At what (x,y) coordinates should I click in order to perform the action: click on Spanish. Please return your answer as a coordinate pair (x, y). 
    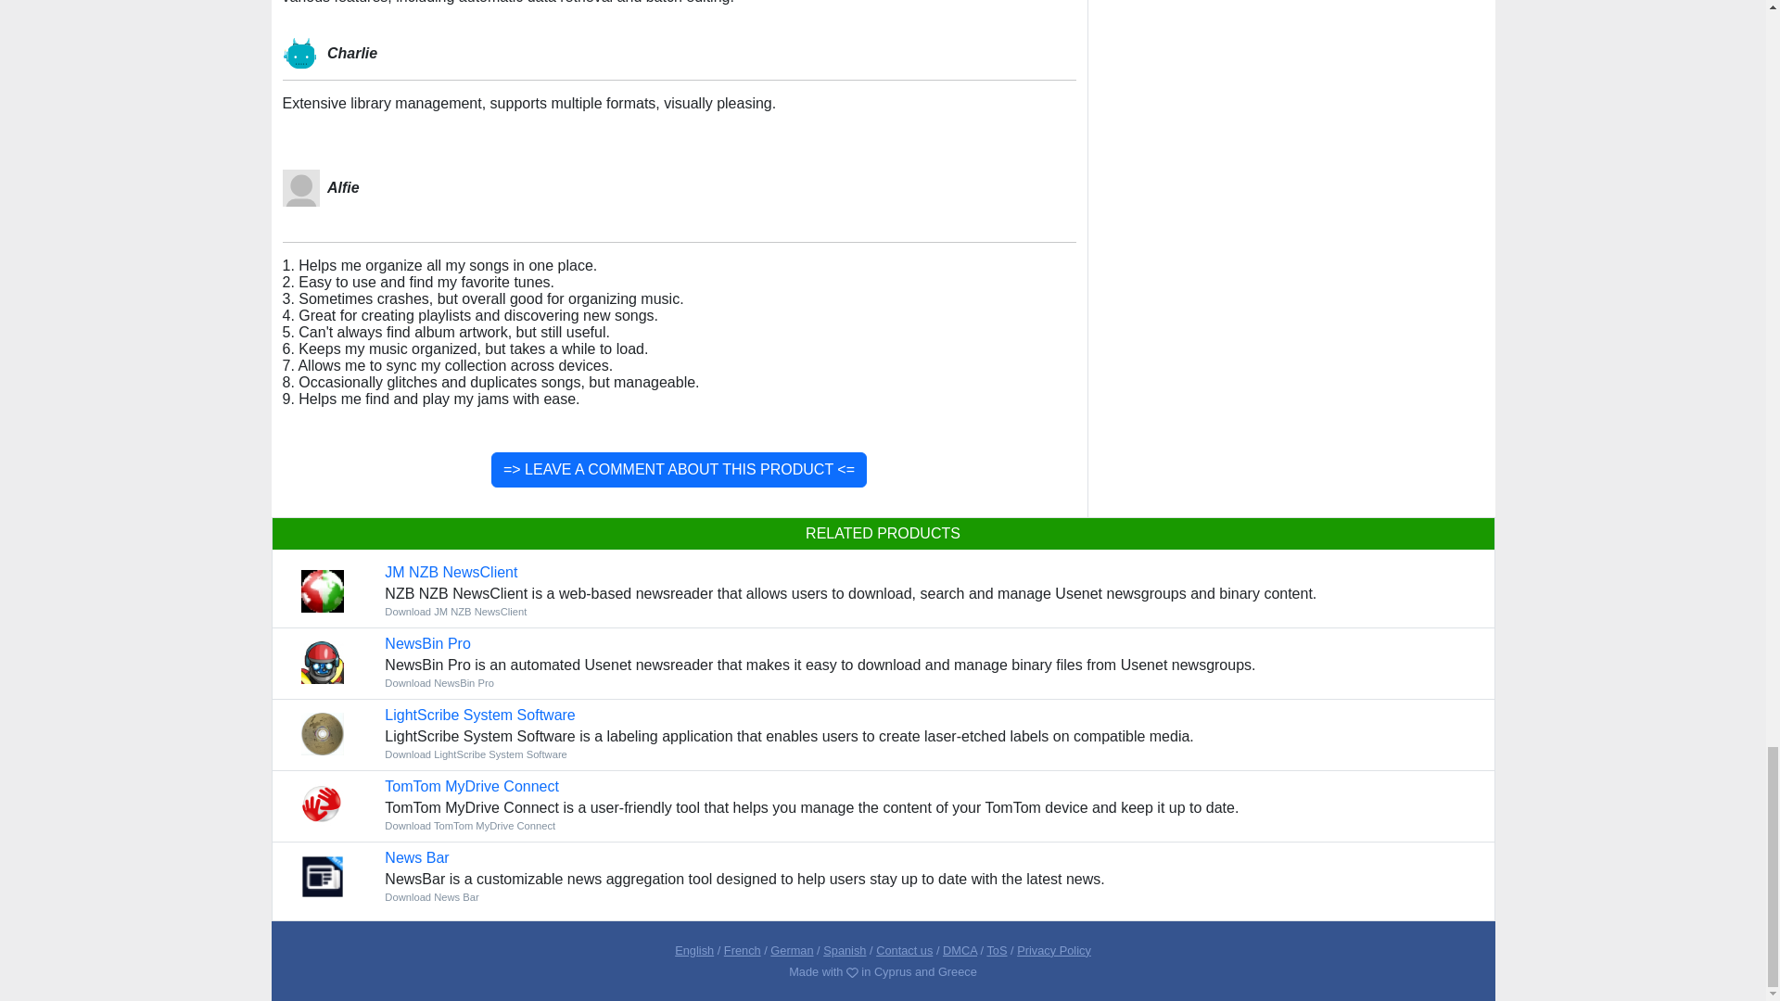
    Looking at the image, I should click on (844, 950).